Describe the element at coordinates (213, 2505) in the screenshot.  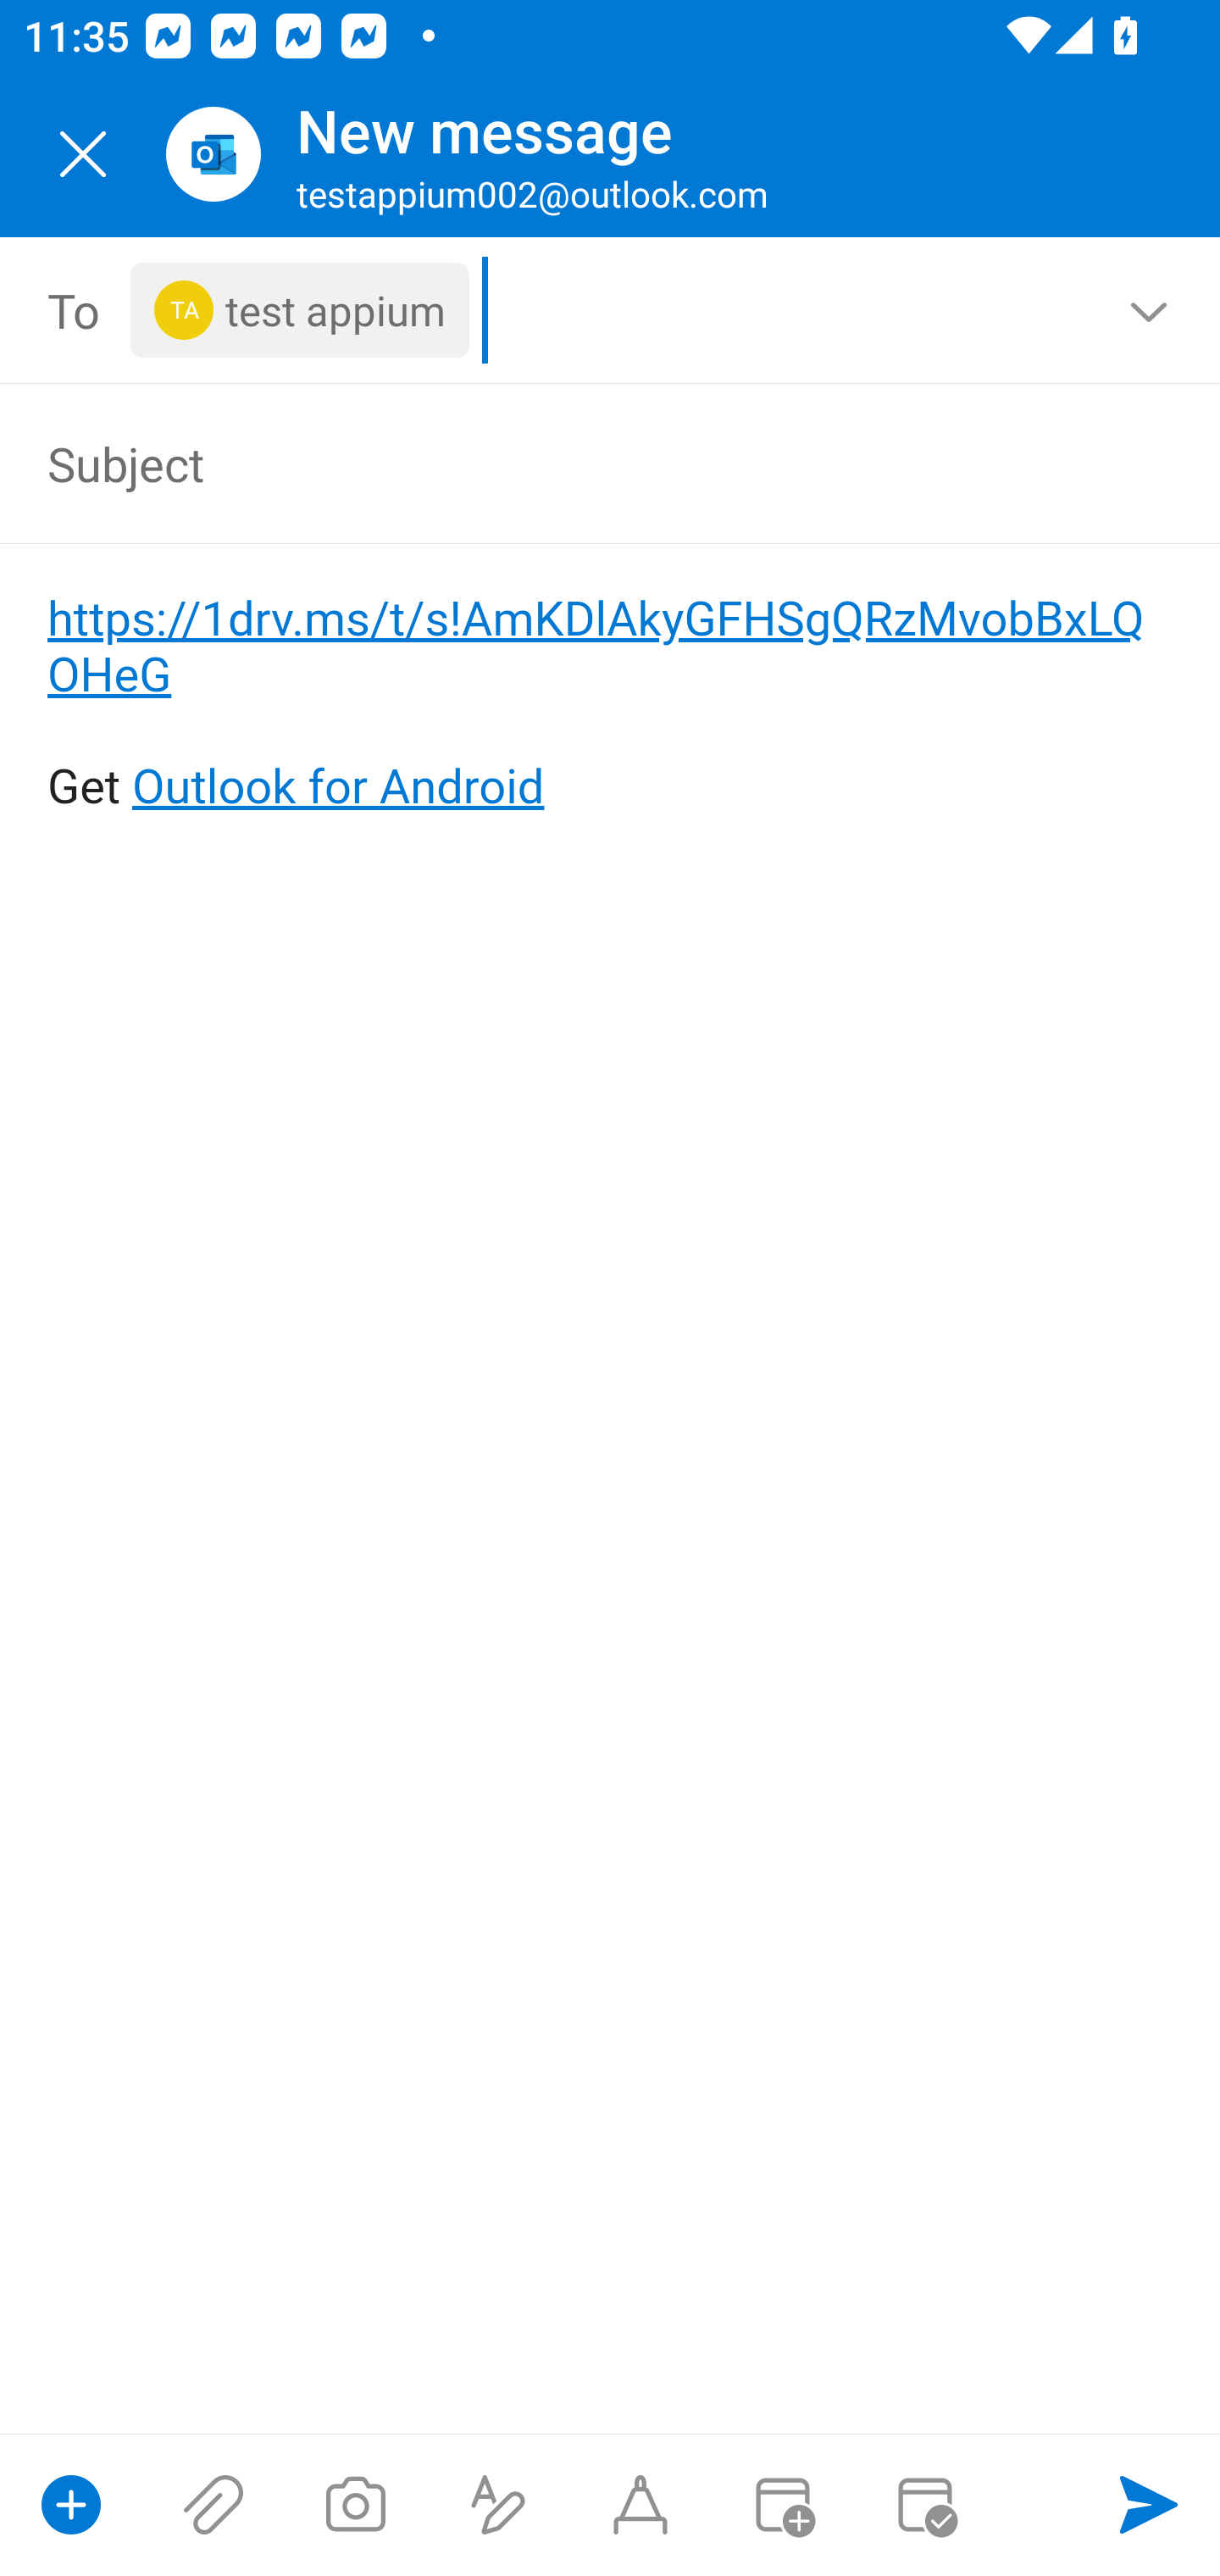
I see `Attach files` at that location.